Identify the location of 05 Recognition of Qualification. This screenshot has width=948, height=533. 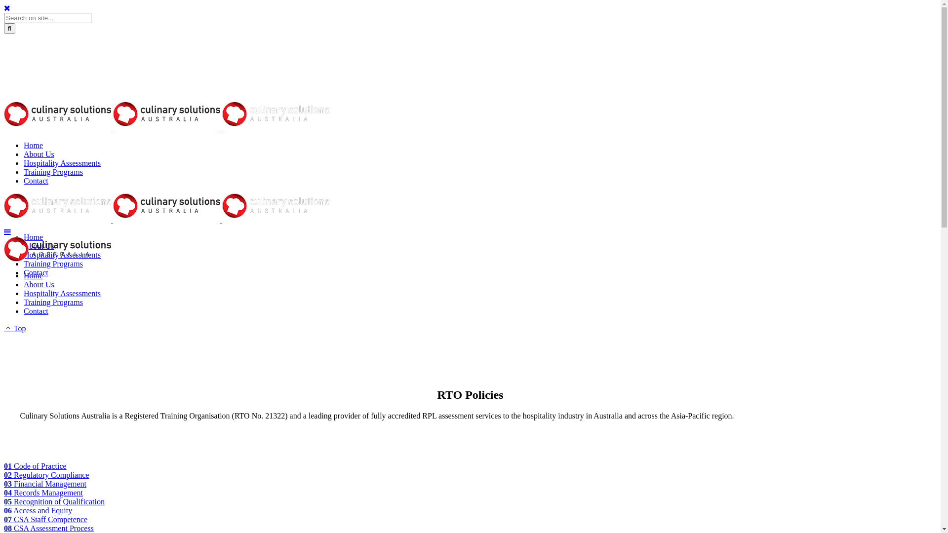
(54, 501).